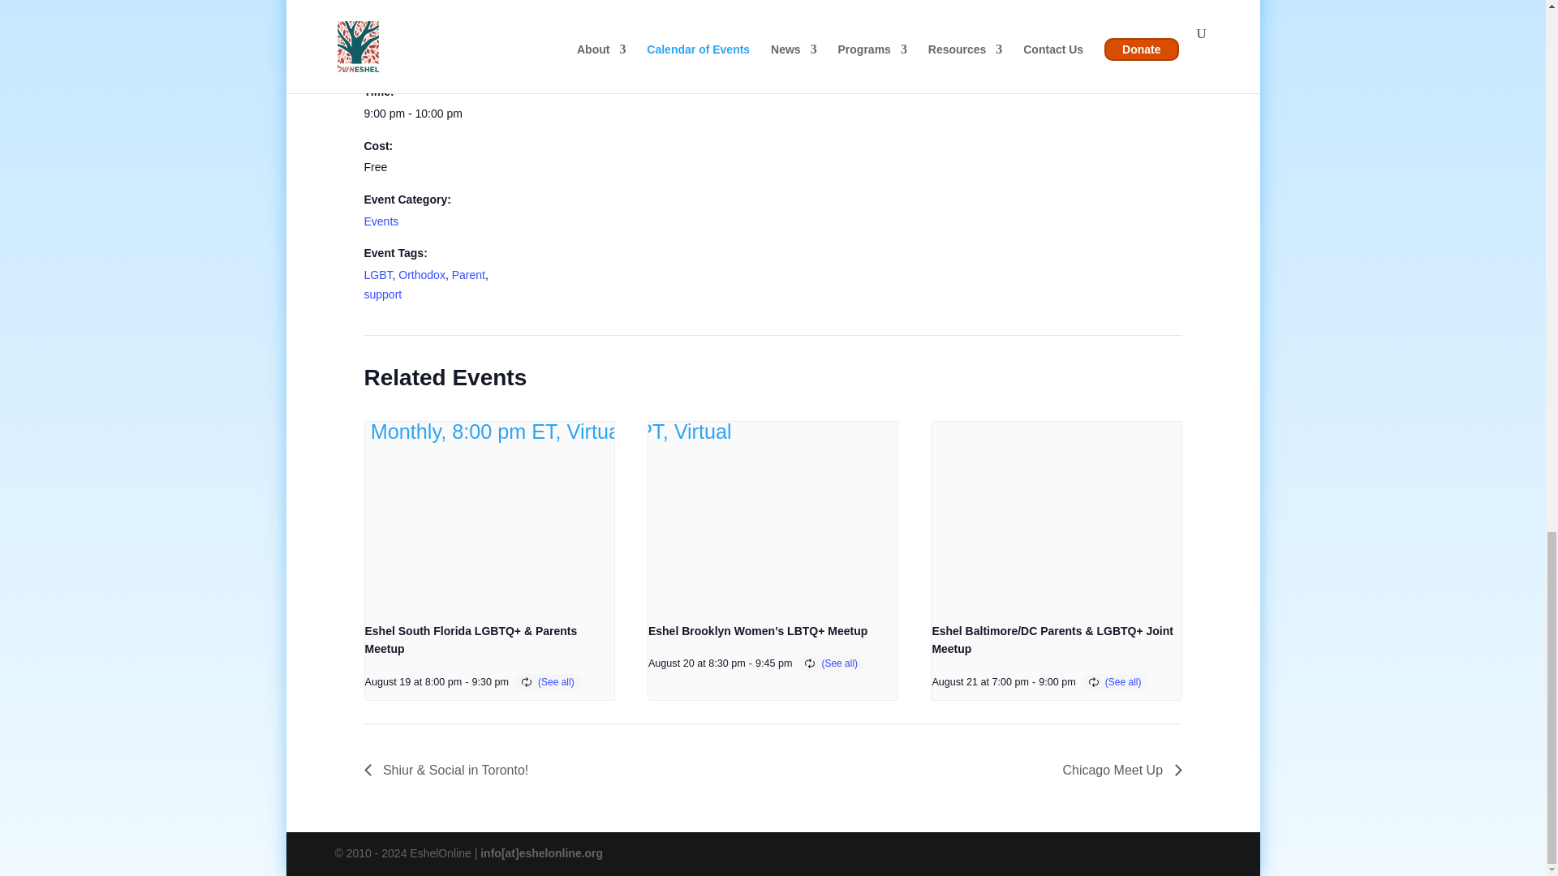 The image size is (1558, 876). Describe the element at coordinates (377, 274) in the screenshot. I see `LGBT` at that location.